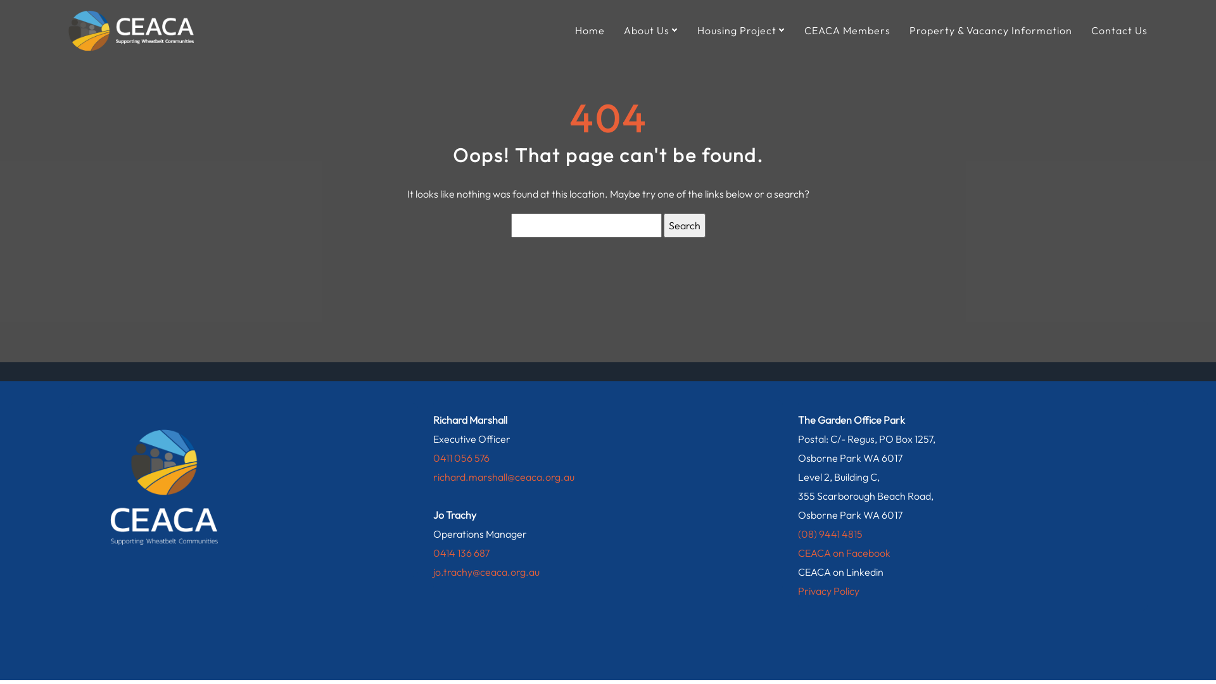 This screenshot has width=1216, height=684. What do you see at coordinates (504, 477) in the screenshot?
I see `richard.marshall@ceaca.org.au` at bounding box center [504, 477].